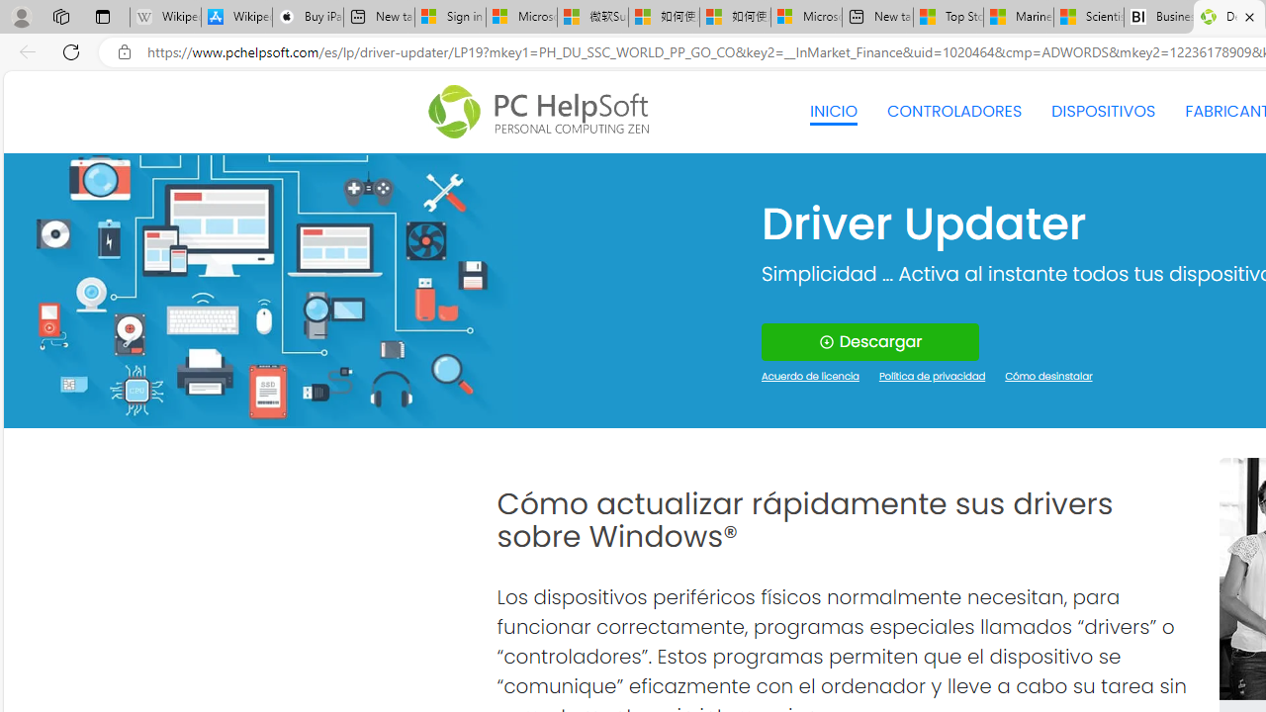  Describe the element at coordinates (260, 291) in the screenshot. I see `Generic` at that location.